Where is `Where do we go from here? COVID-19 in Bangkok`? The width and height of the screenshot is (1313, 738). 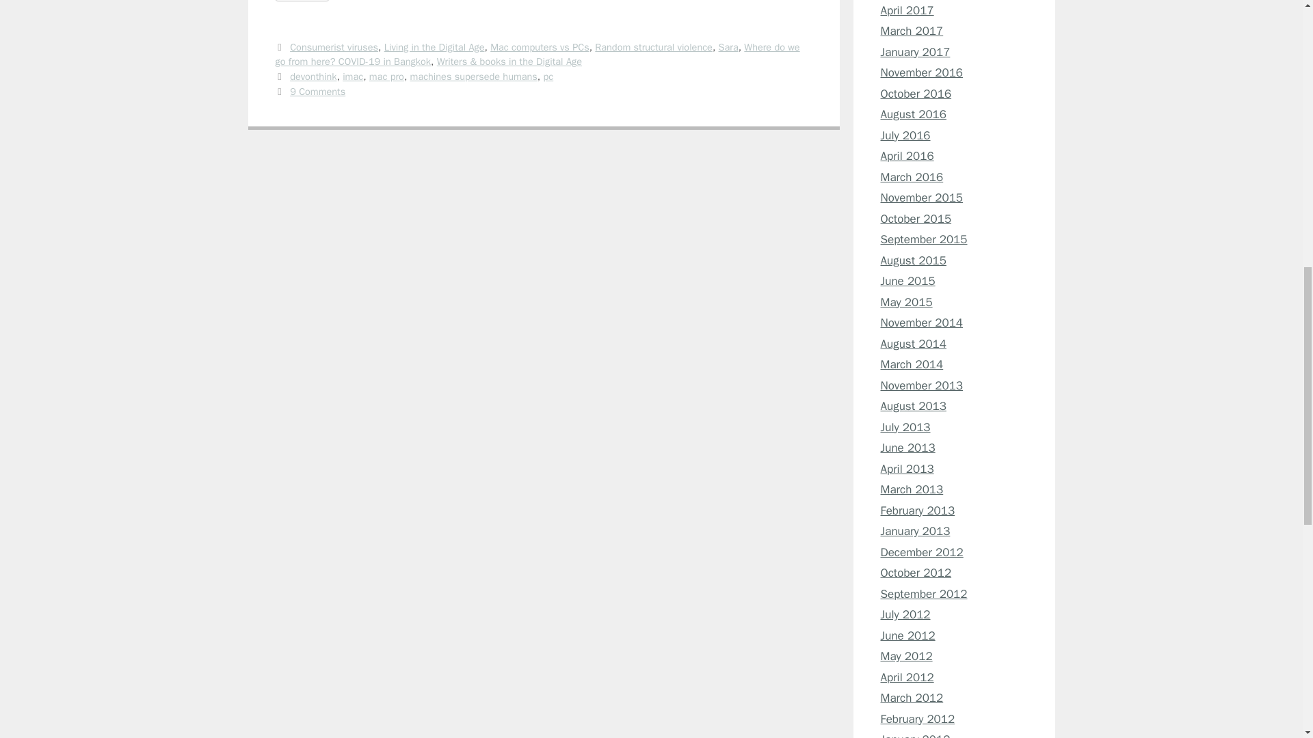
Where do we go from here? COVID-19 in Bangkok is located at coordinates (537, 55).